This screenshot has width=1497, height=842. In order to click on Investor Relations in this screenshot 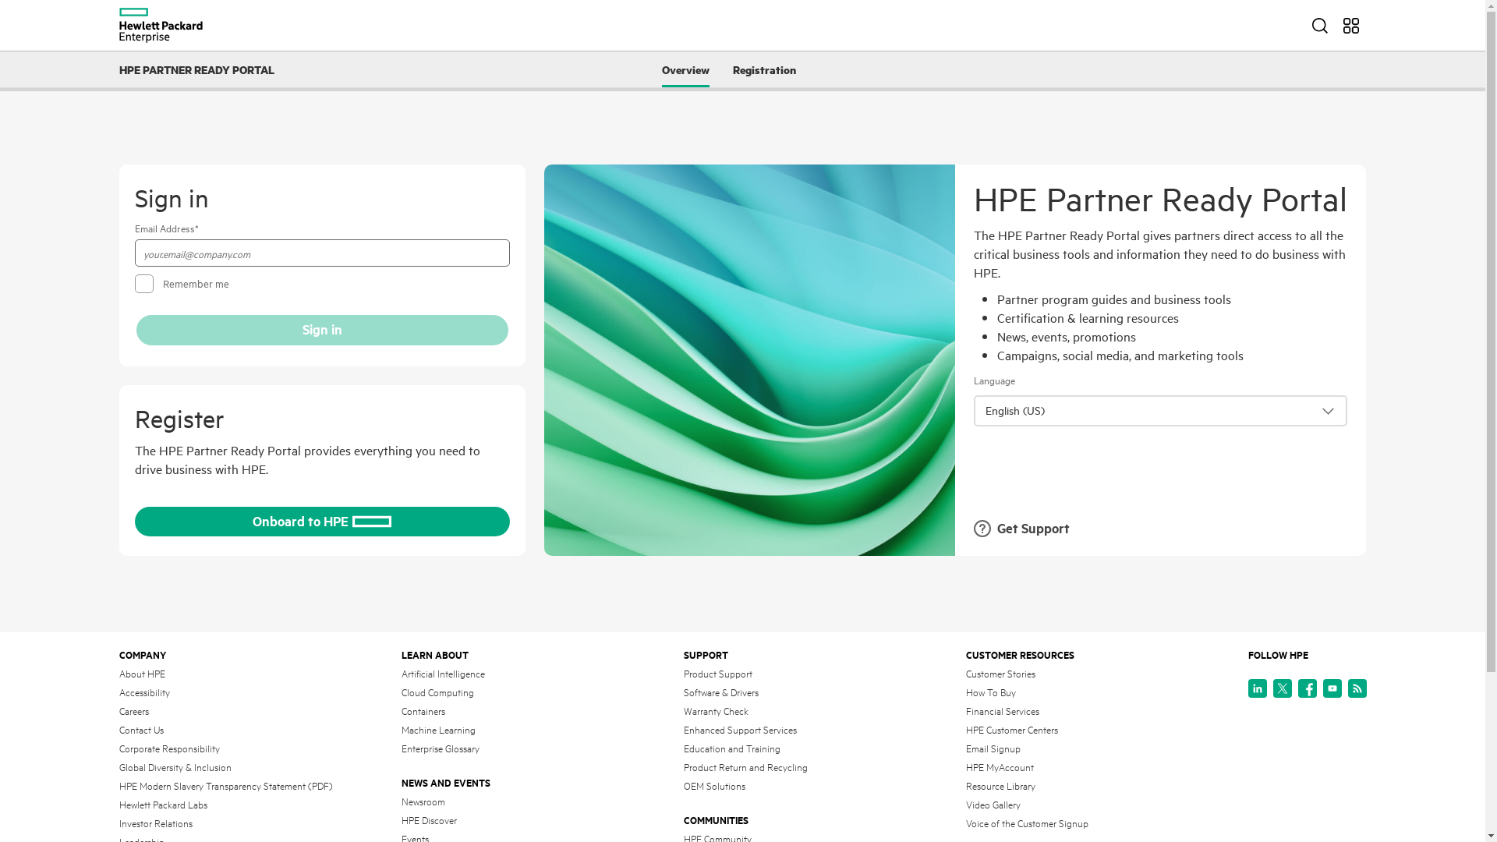, I will do `click(154, 824)`.